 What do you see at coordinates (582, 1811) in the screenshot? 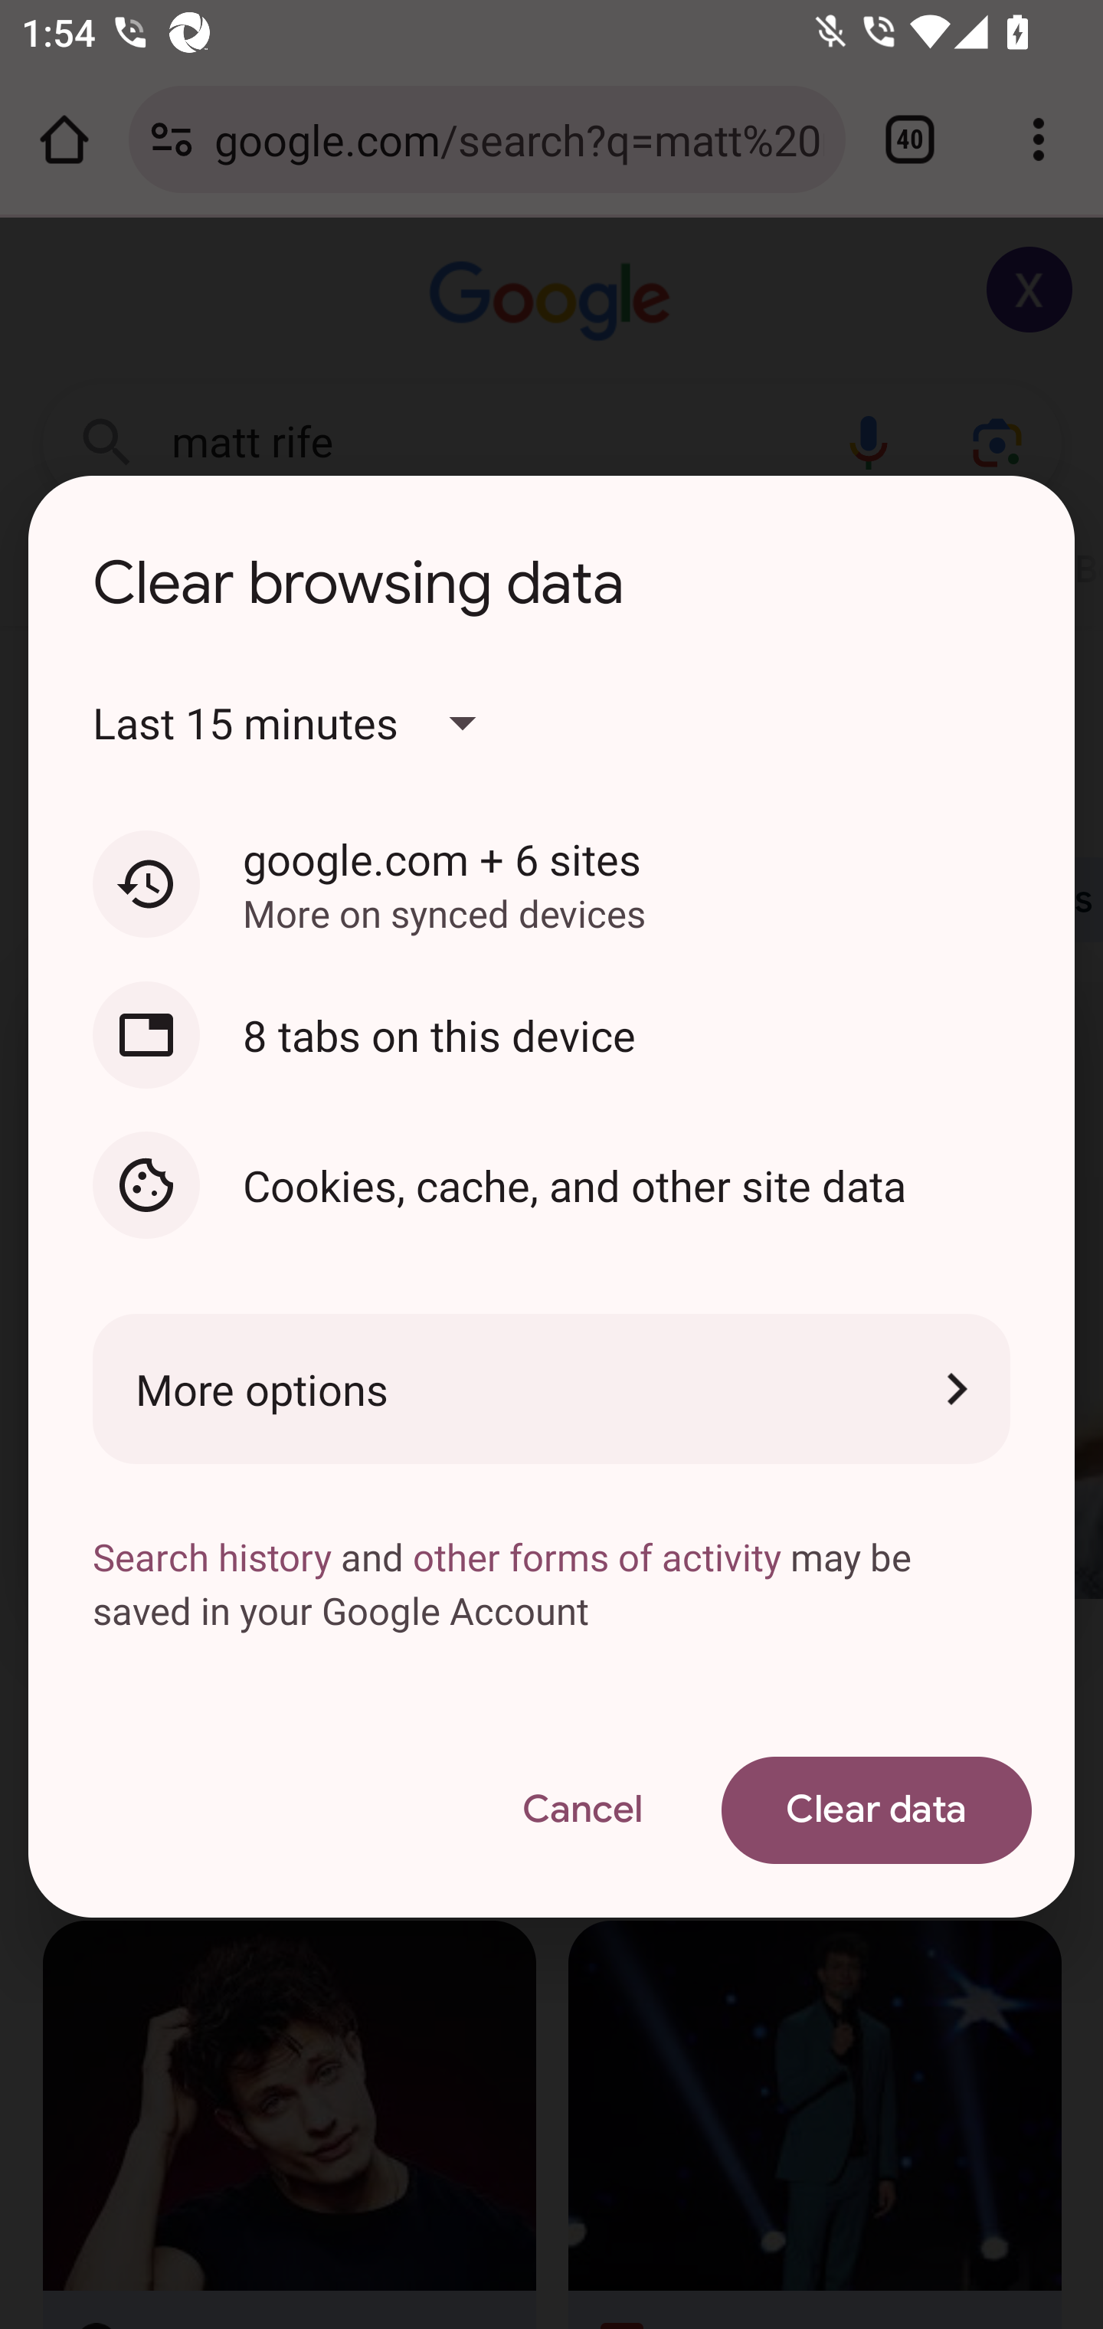
I see `Cancel` at bounding box center [582, 1811].